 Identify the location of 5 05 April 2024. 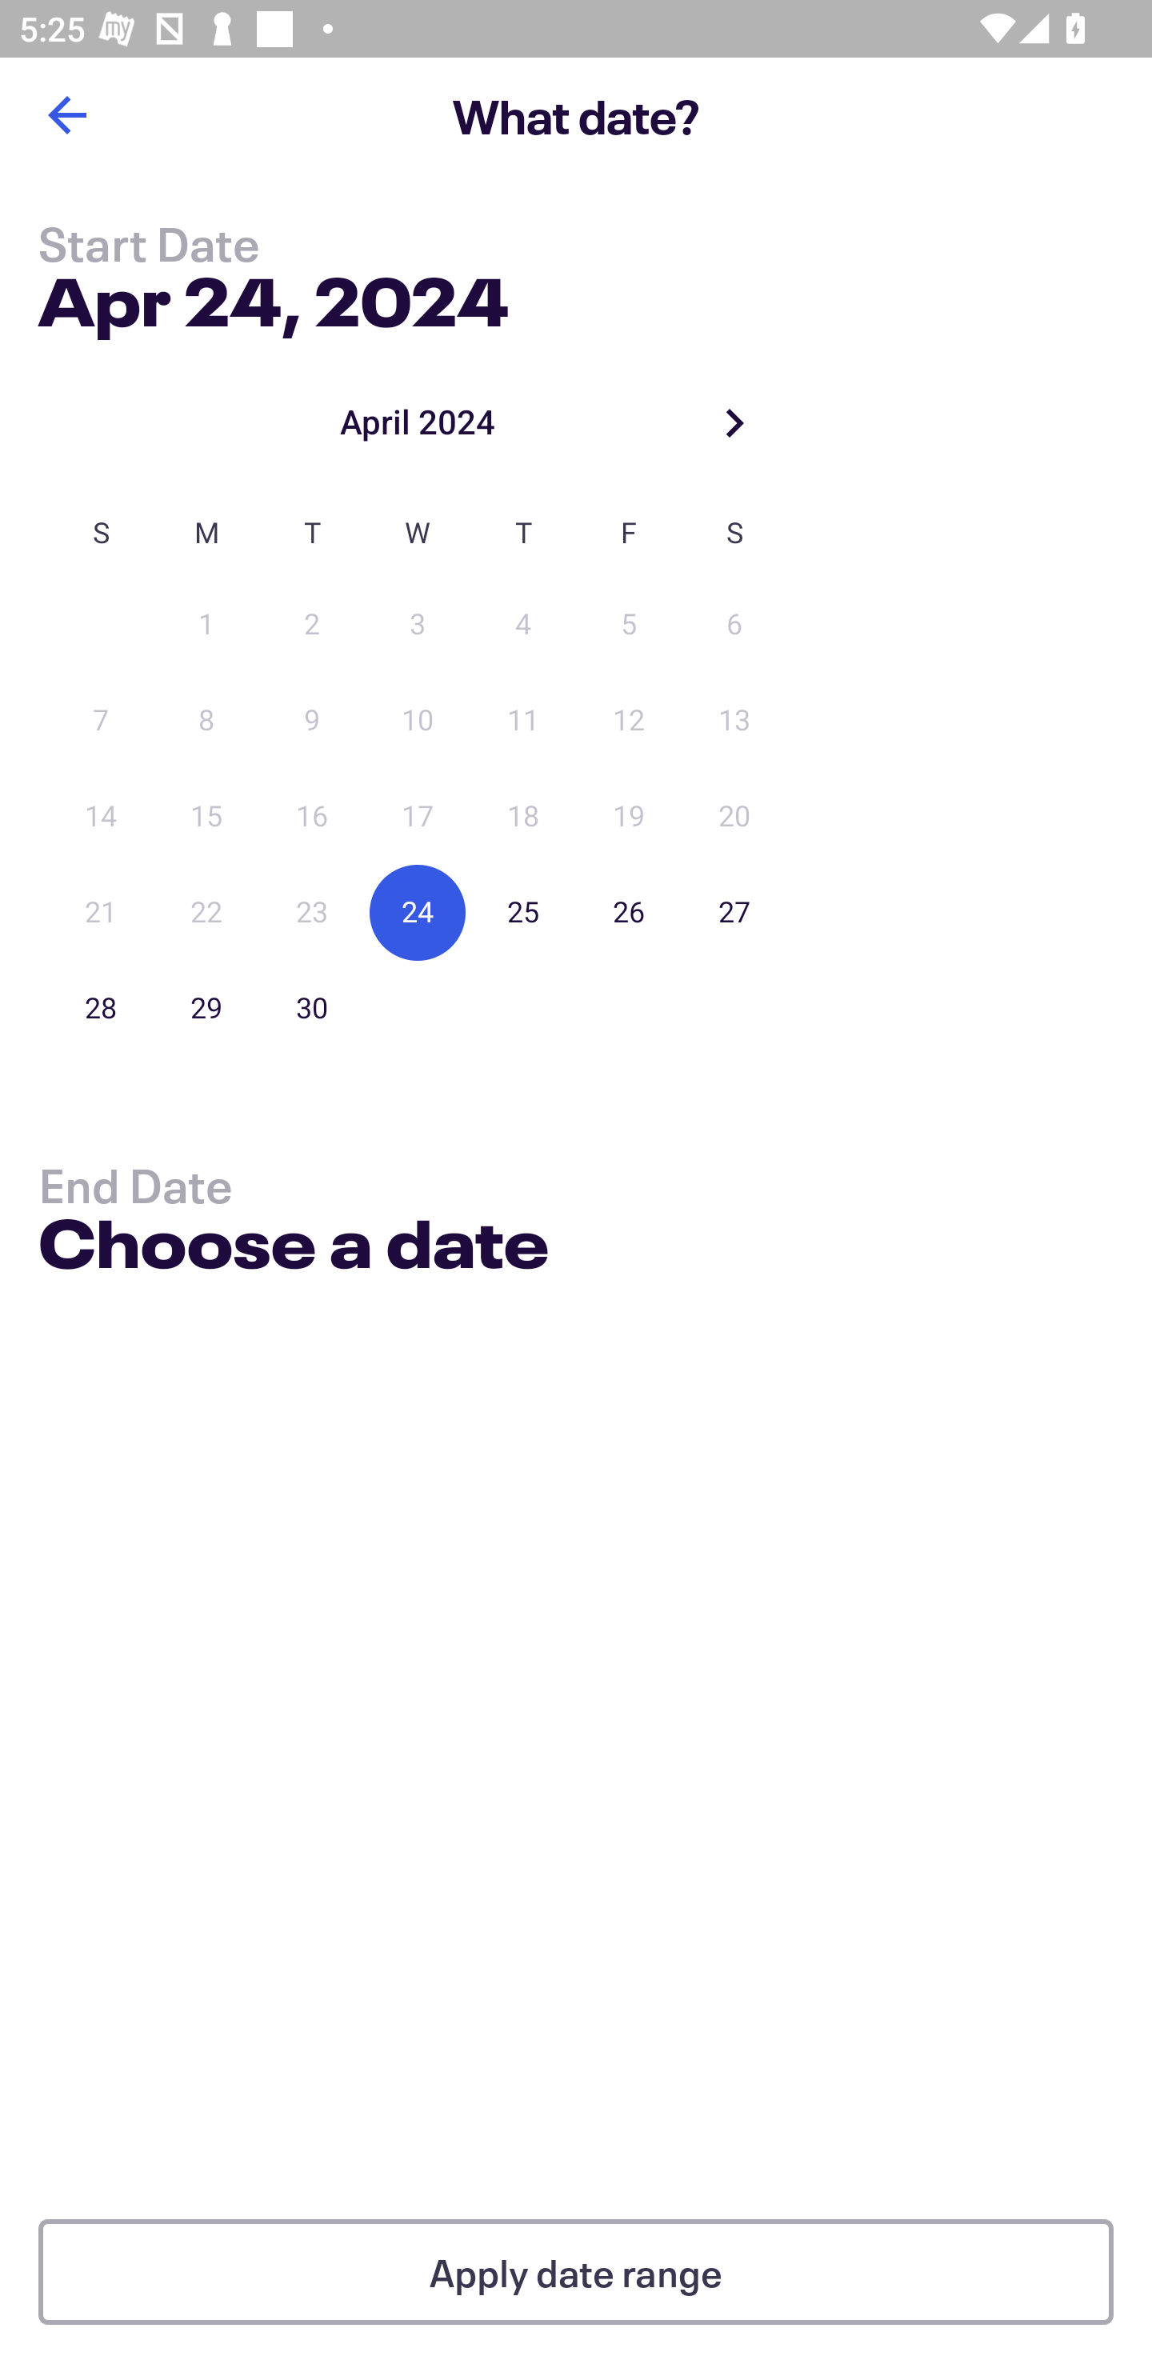
(629, 625).